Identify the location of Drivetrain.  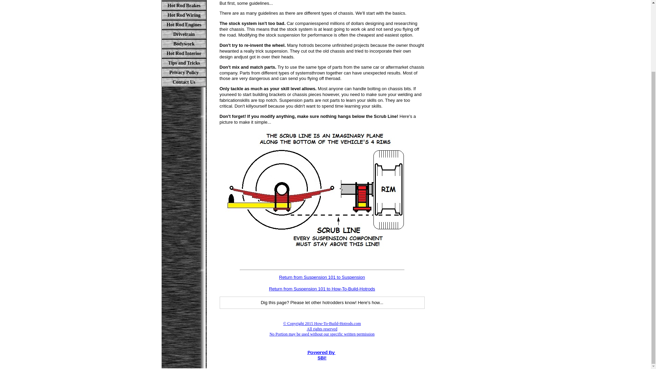
(184, 34).